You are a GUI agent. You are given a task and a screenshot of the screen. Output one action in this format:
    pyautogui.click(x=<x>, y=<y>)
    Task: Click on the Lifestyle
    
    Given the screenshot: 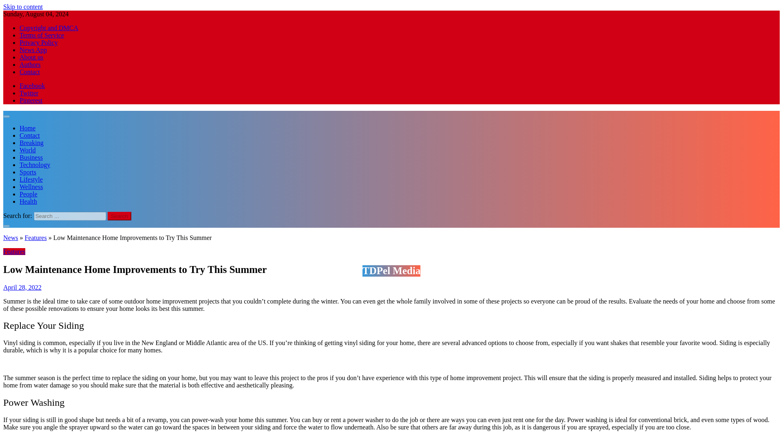 What is the action you would take?
    pyautogui.click(x=31, y=179)
    